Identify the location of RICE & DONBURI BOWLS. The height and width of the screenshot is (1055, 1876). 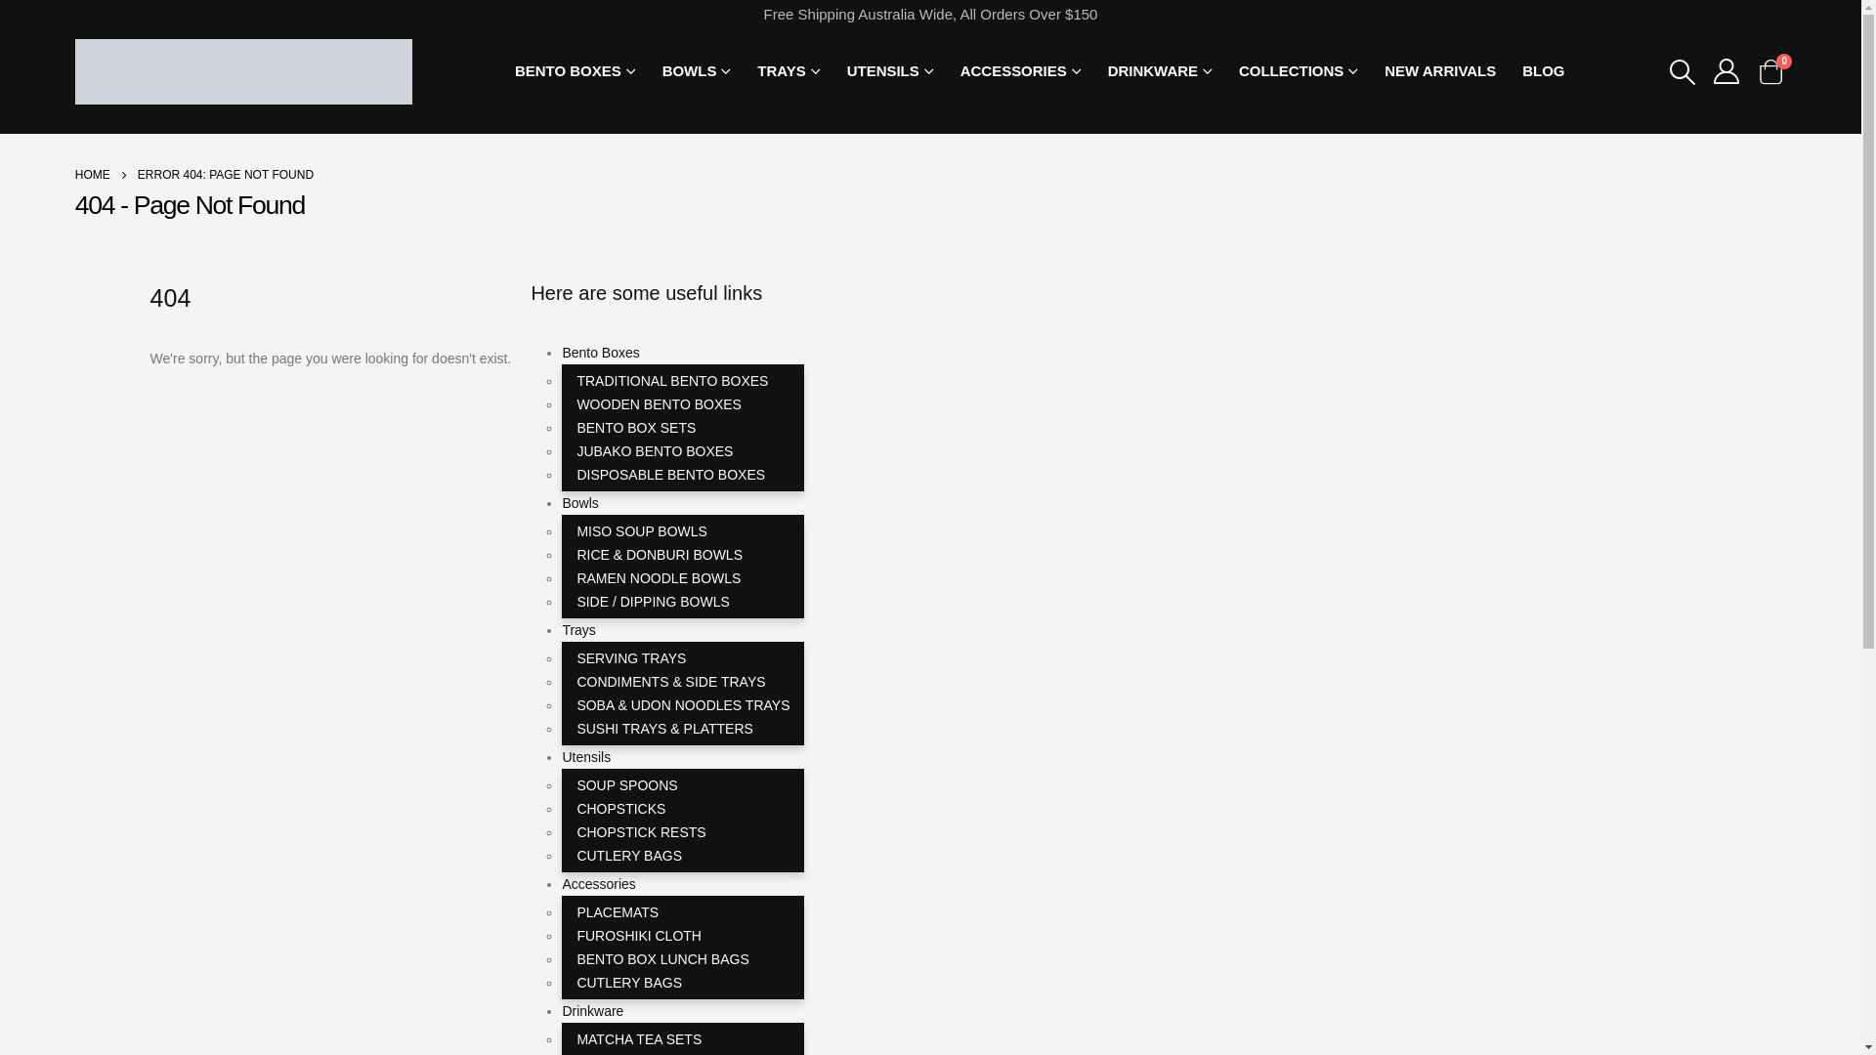
(660, 555).